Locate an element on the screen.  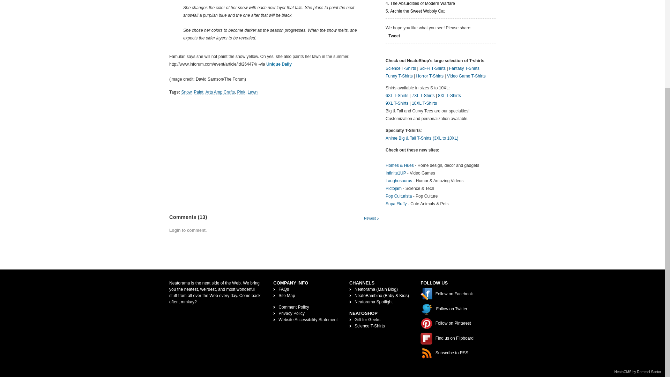
Paint is located at coordinates (198, 92).